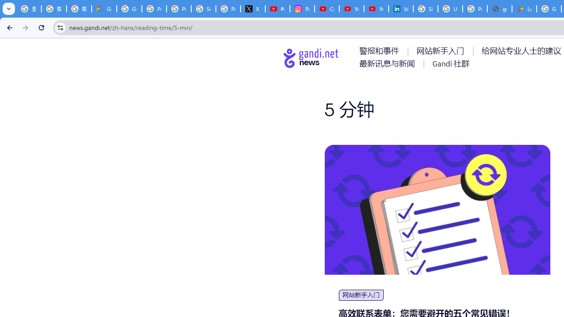 The height and width of the screenshot is (317, 564). I want to click on Last Shelter: Survival - Apps on Google Play, so click(524, 9).